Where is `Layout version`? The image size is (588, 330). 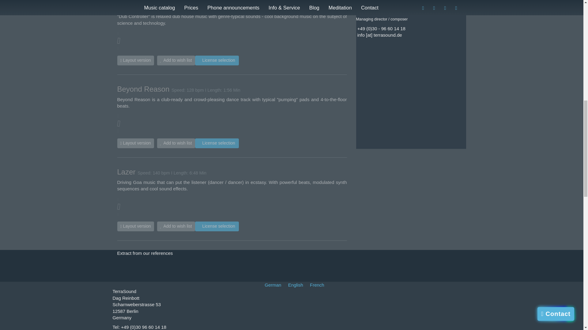
Layout version is located at coordinates (135, 143).